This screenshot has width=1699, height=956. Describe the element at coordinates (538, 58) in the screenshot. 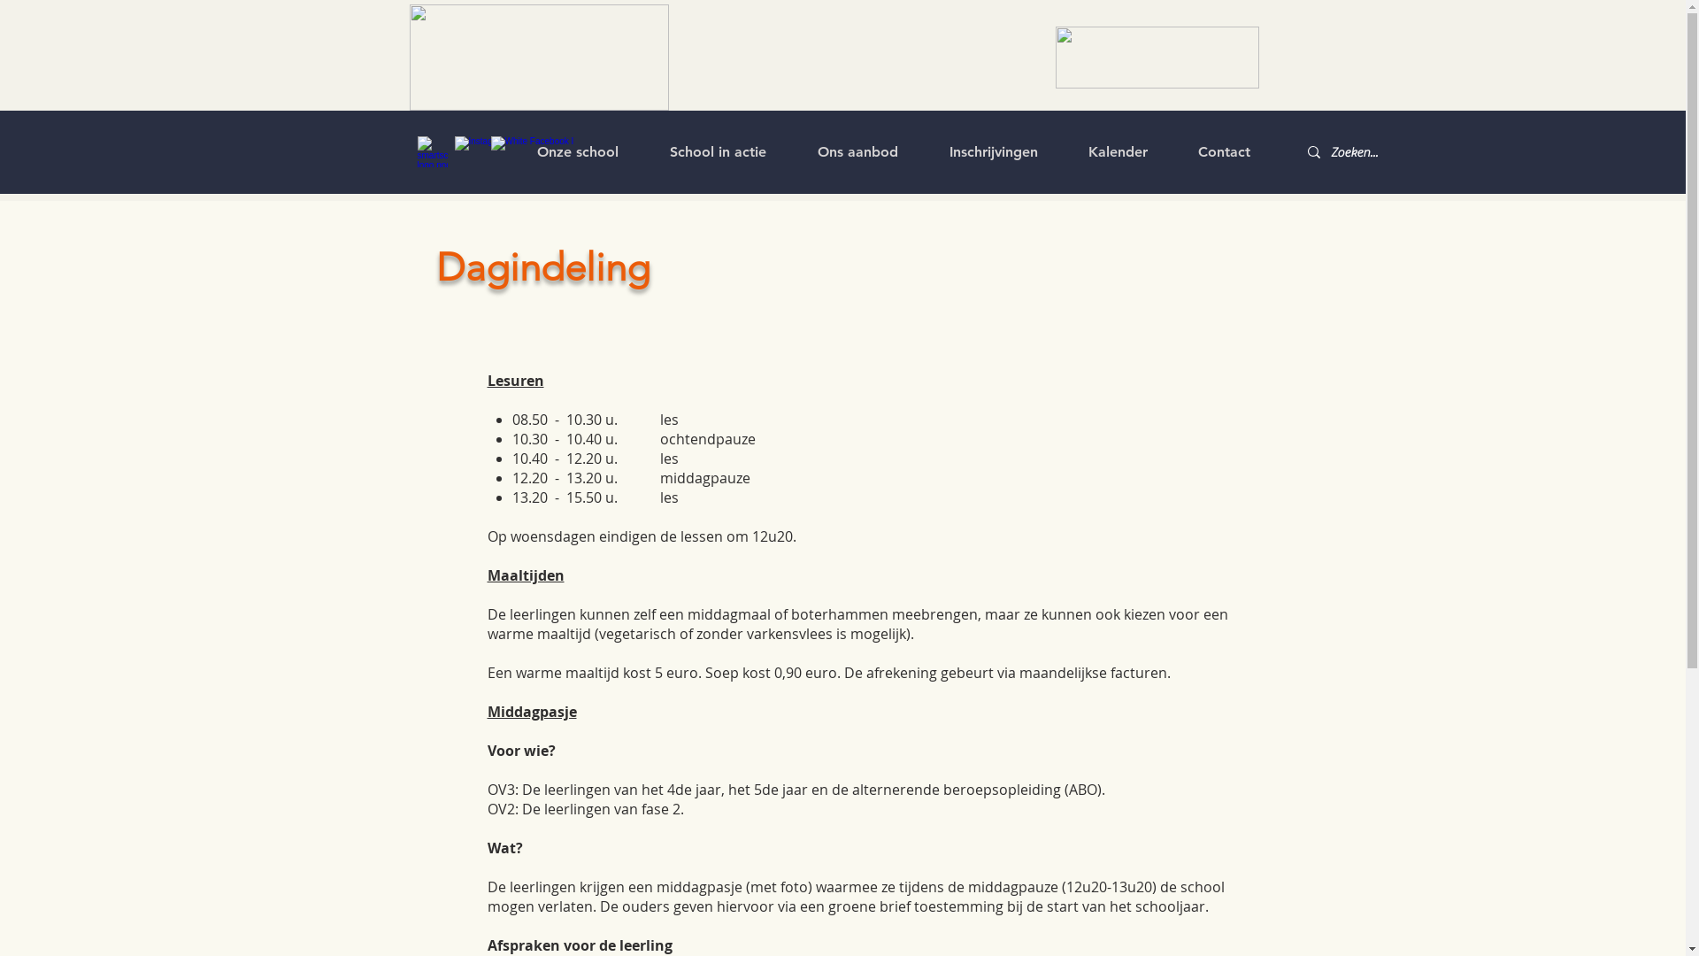

I see `logo site sbso.png` at that location.